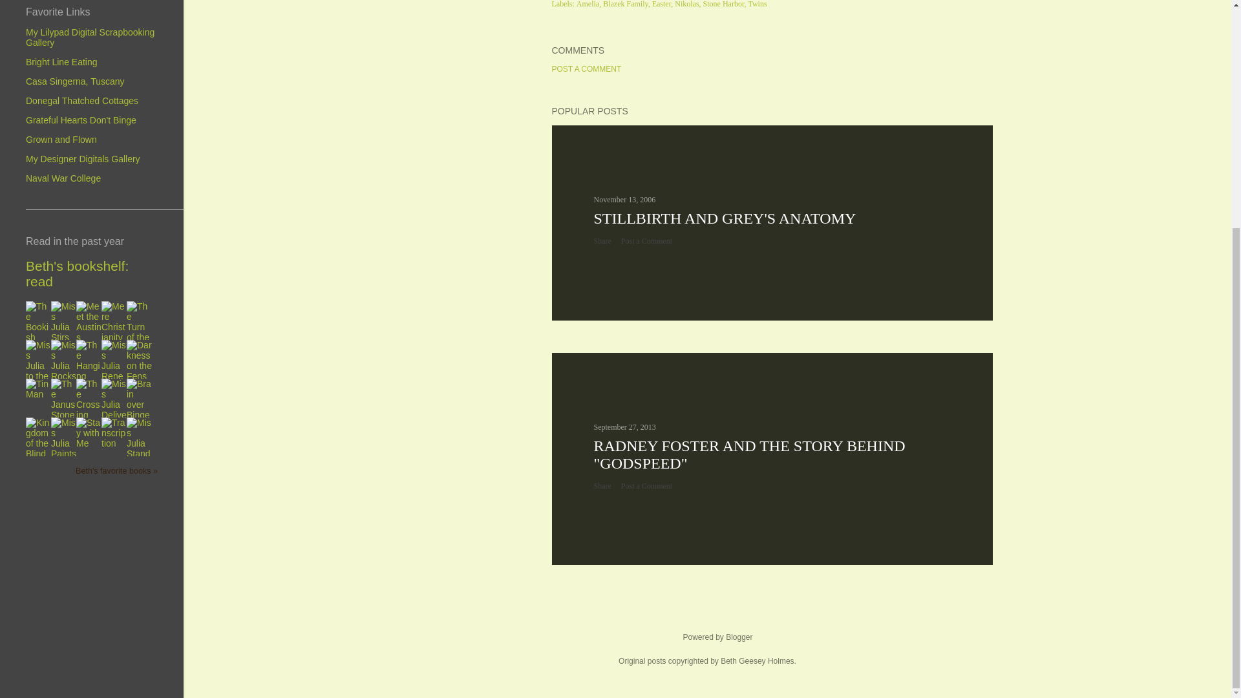  What do you see at coordinates (688, 5) in the screenshot?
I see `Nikolas` at bounding box center [688, 5].